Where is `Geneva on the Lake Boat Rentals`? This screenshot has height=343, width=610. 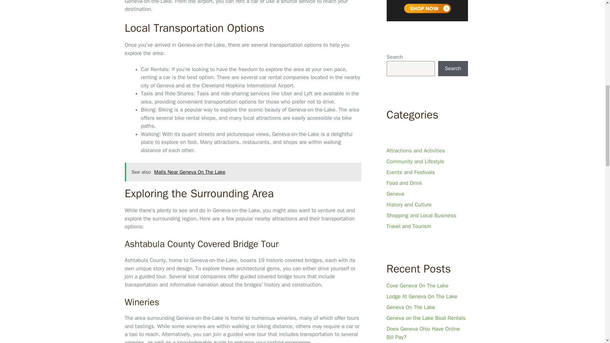 Geneva on the Lake Boat Rentals is located at coordinates (426, 318).